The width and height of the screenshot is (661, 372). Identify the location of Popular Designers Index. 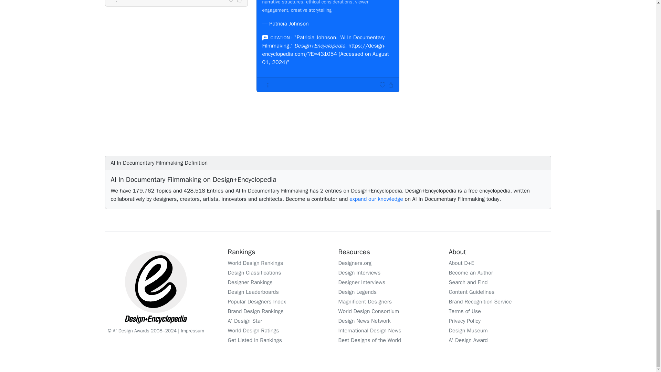
(257, 302).